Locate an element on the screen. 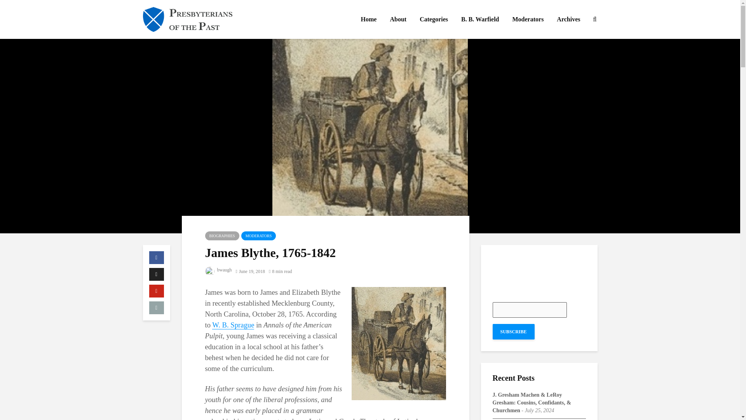  Subscribe is located at coordinates (514, 331).